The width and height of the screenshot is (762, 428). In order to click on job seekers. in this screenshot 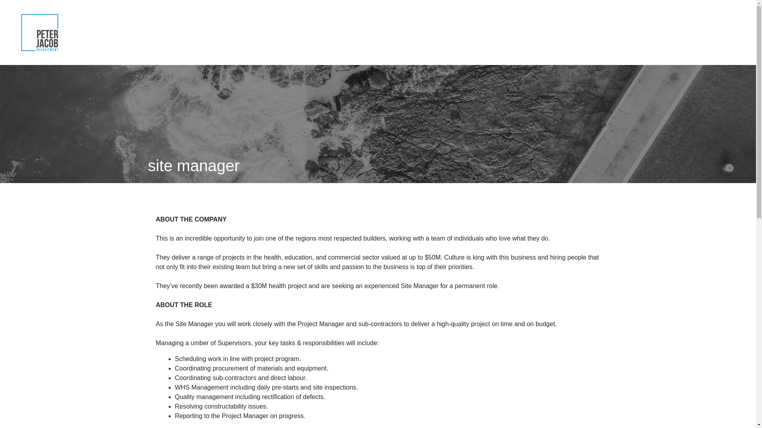, I will do `click(629, 32)`.